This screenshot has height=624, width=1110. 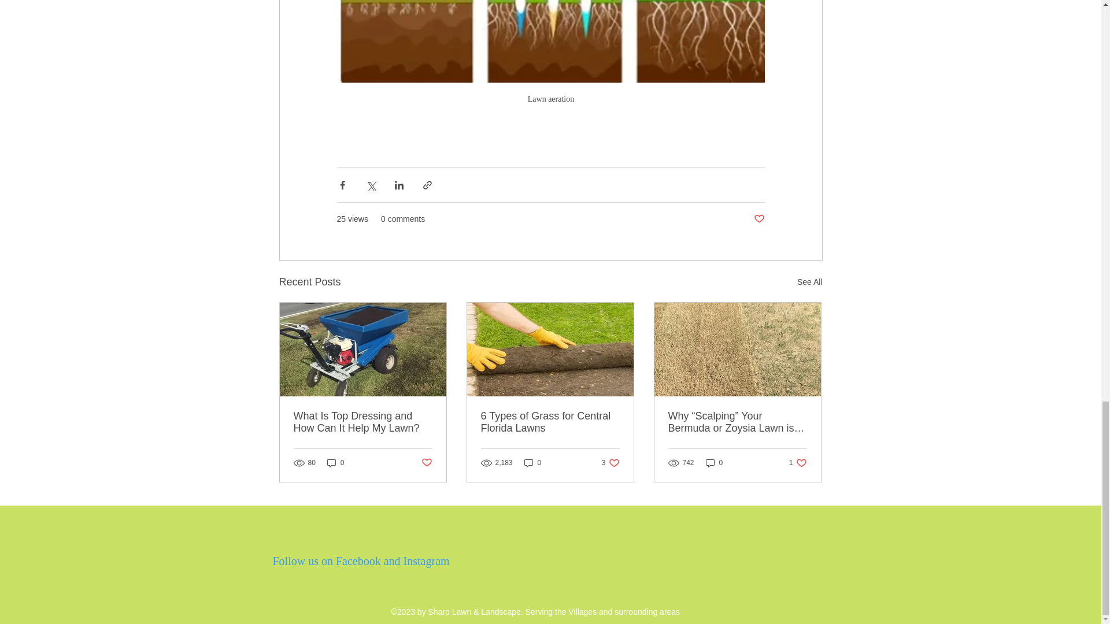 I want to click on See All, so click(x=809, y=282).